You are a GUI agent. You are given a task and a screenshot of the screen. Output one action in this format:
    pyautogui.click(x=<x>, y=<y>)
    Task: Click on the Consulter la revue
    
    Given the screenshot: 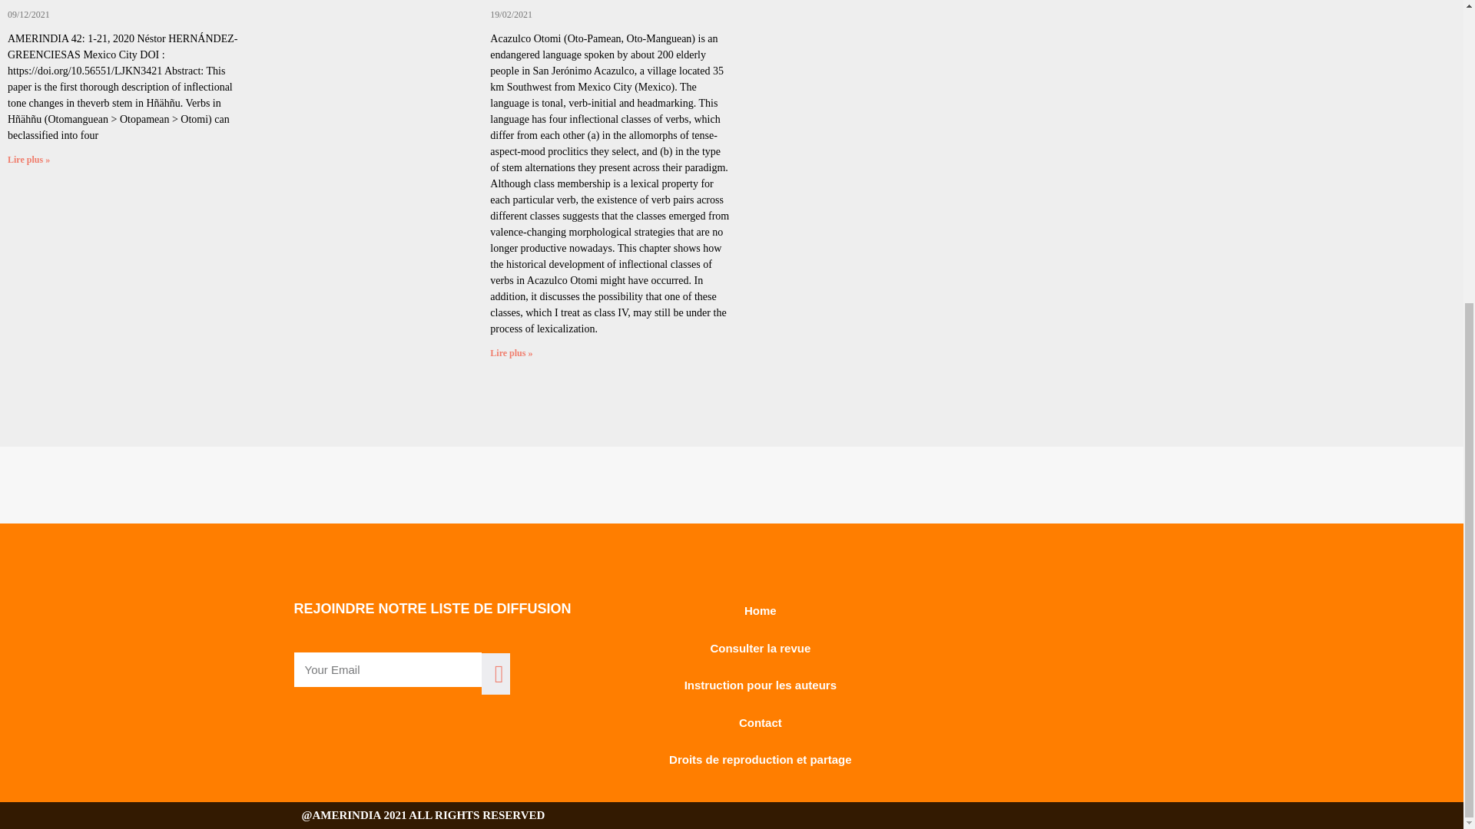 What is the action you would take?
    pyautogui.click(x=761, y=648)
    